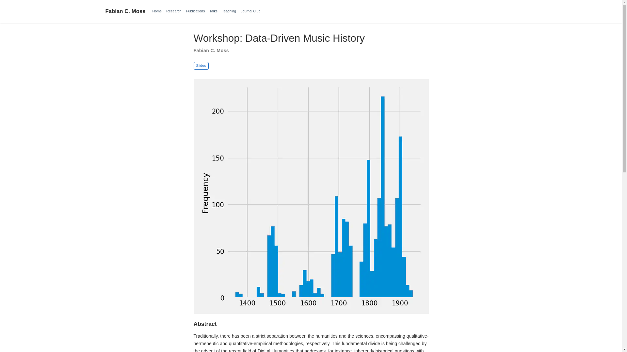 The width and height of the screenshot is (627, 352). Describe the element at coordinates (195, 11) in the screenshot. I see `Publications` at that location.